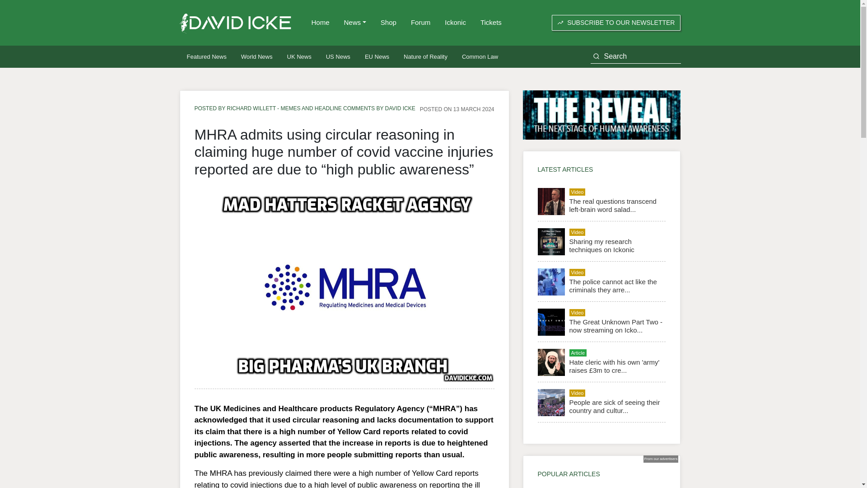  What do you see at coordinates (601, 245) in the screenshot?
I see `Sharing my research techniques on Ickonic` at bounding box center [601, 245].